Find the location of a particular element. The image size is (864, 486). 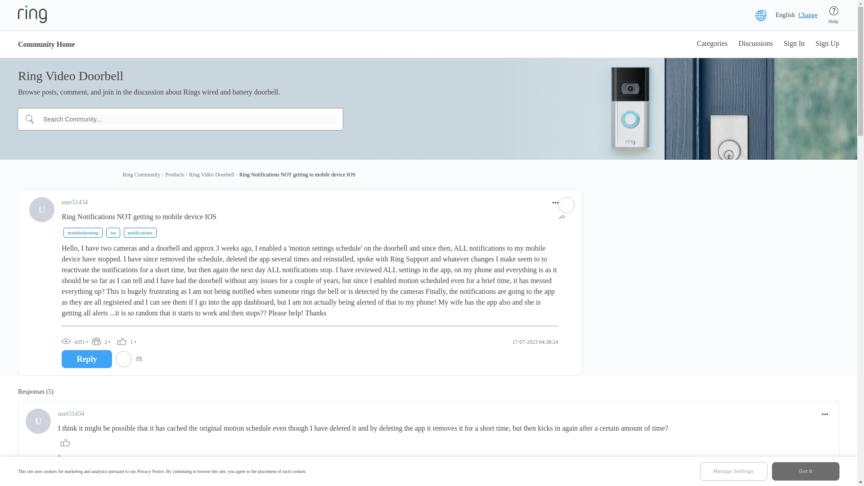

Change is located at coordinates (808, 15).